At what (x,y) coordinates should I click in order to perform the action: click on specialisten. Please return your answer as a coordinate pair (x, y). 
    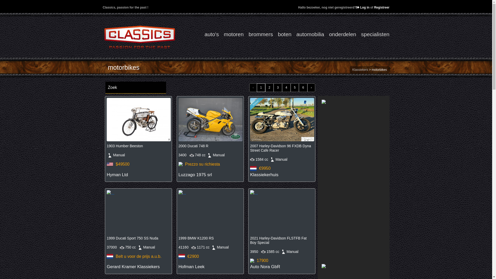
    Looking at the image, I should click on (373, 36).